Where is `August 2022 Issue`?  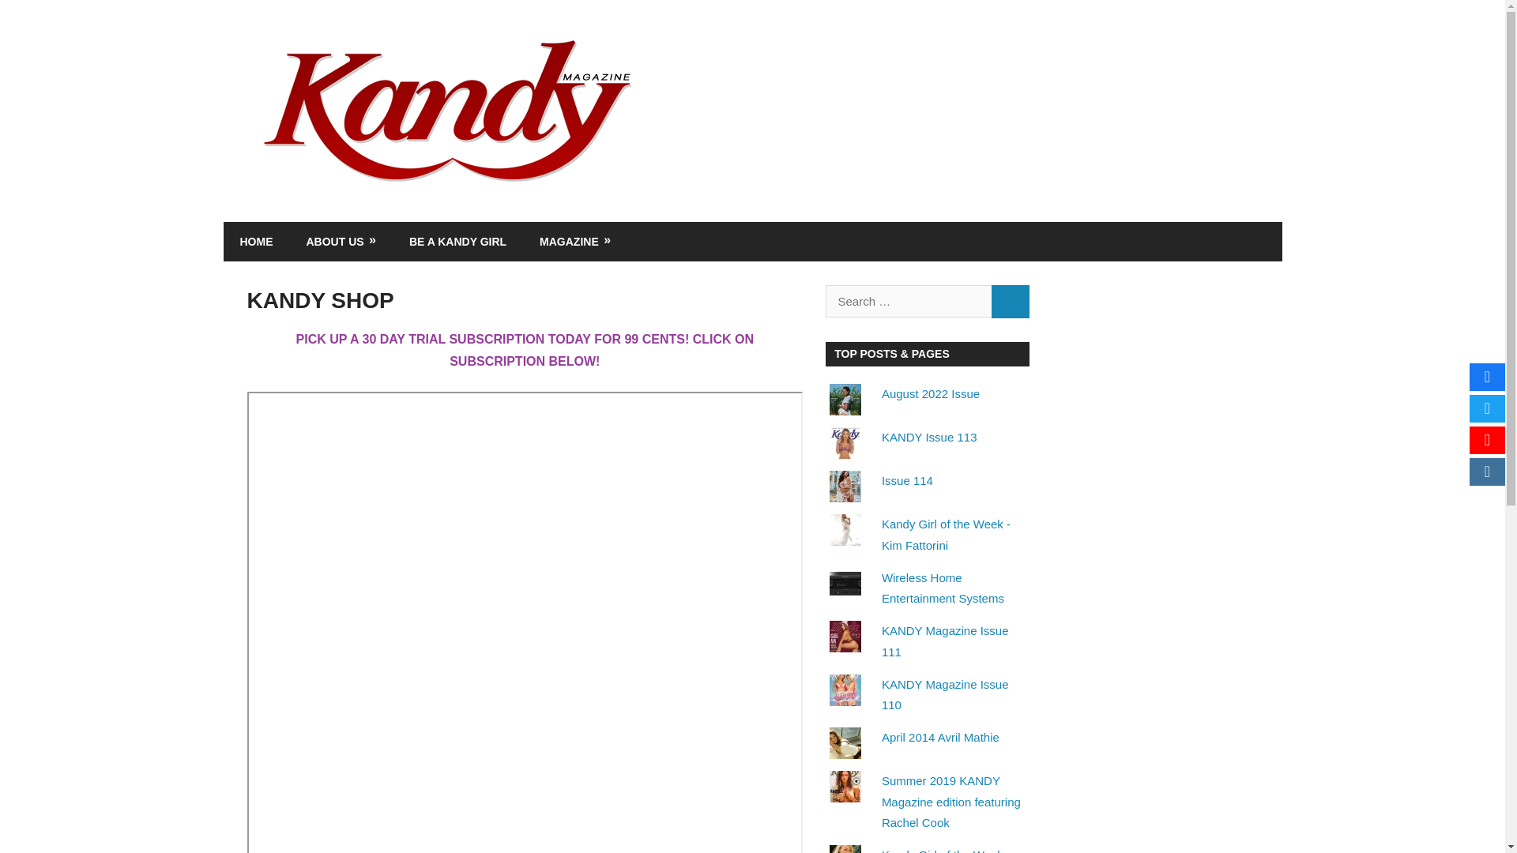 August 2022 Issue is located at coordinates (931, 393).